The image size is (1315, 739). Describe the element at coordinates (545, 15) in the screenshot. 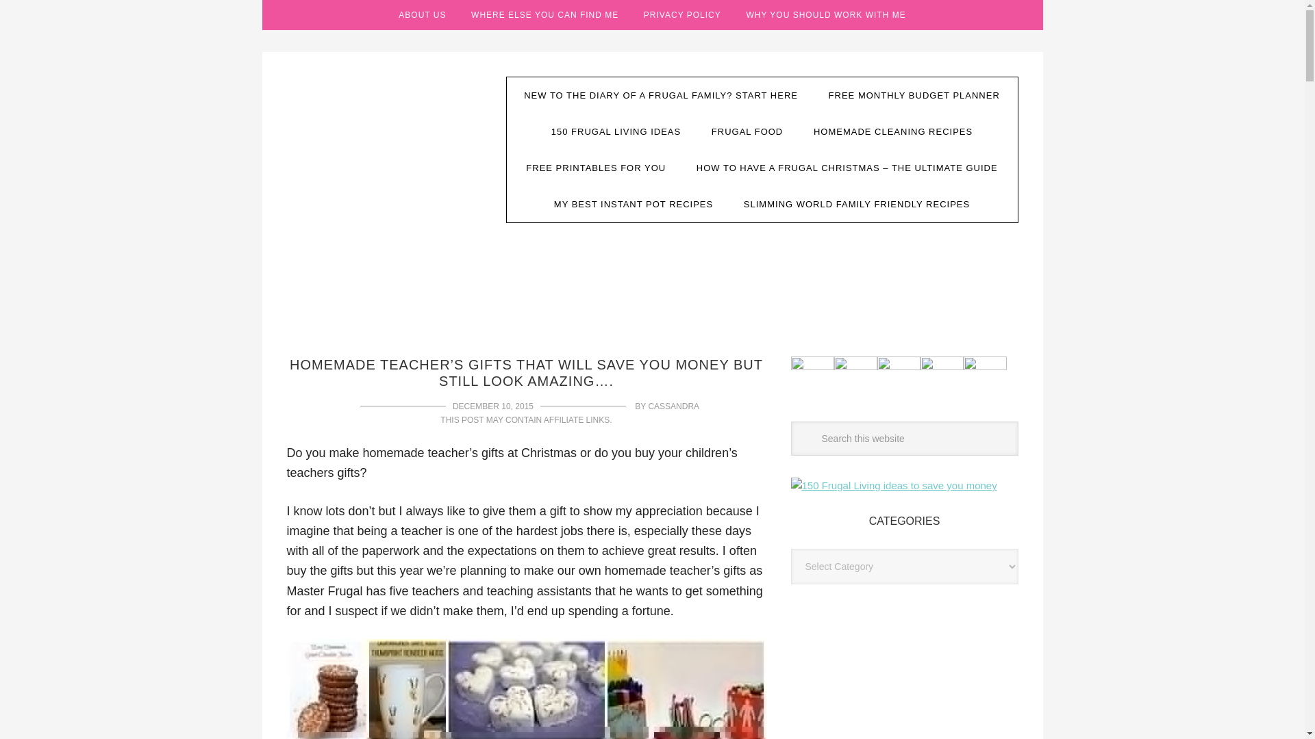

I see `WHERE ELSE YOU CAN FIND ME` at that location.